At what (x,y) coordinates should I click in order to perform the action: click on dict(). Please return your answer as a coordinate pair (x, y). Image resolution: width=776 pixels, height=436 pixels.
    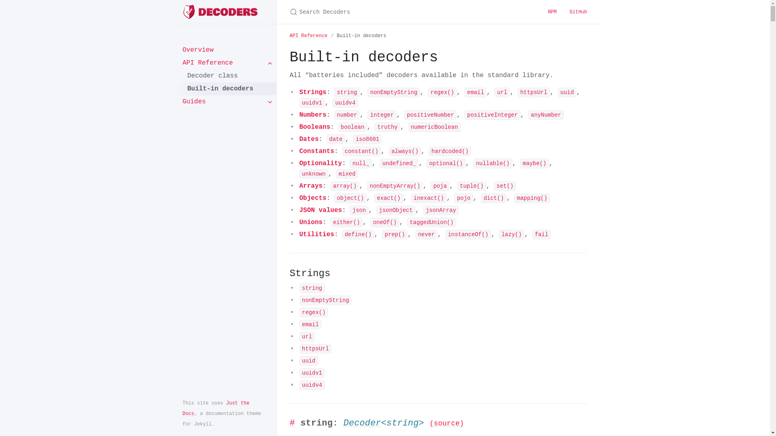
    Looking at the image, I should click on (494, 198).